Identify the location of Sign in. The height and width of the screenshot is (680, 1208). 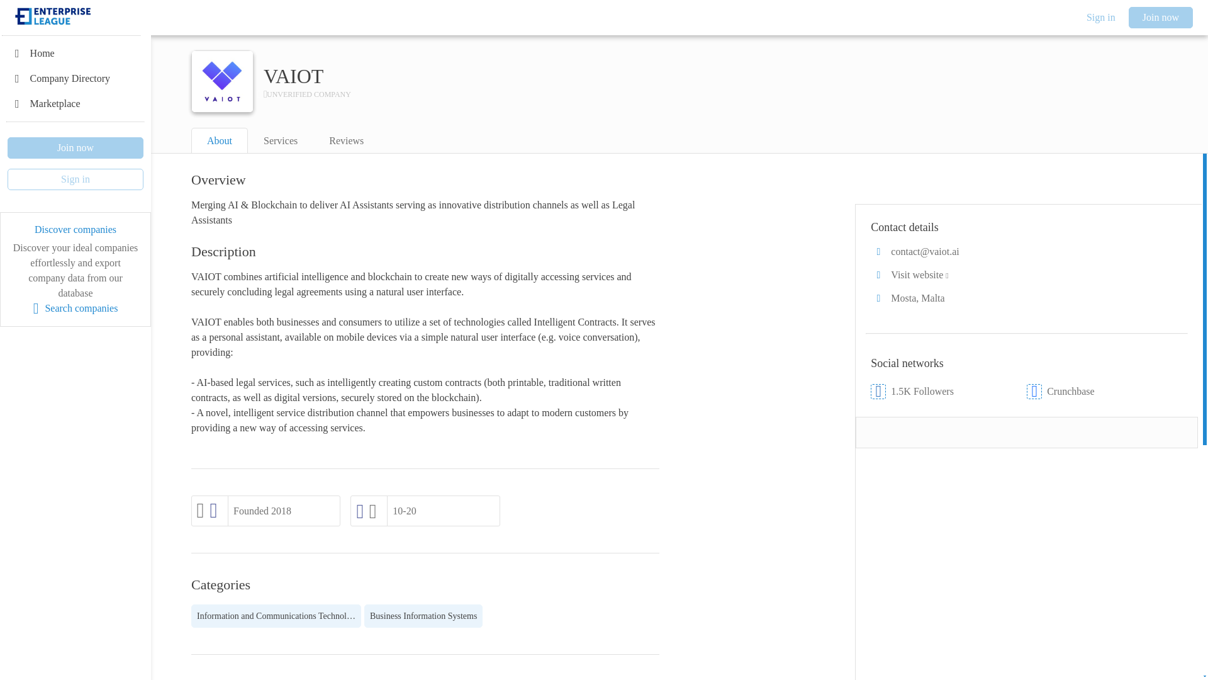
(1101, 18).